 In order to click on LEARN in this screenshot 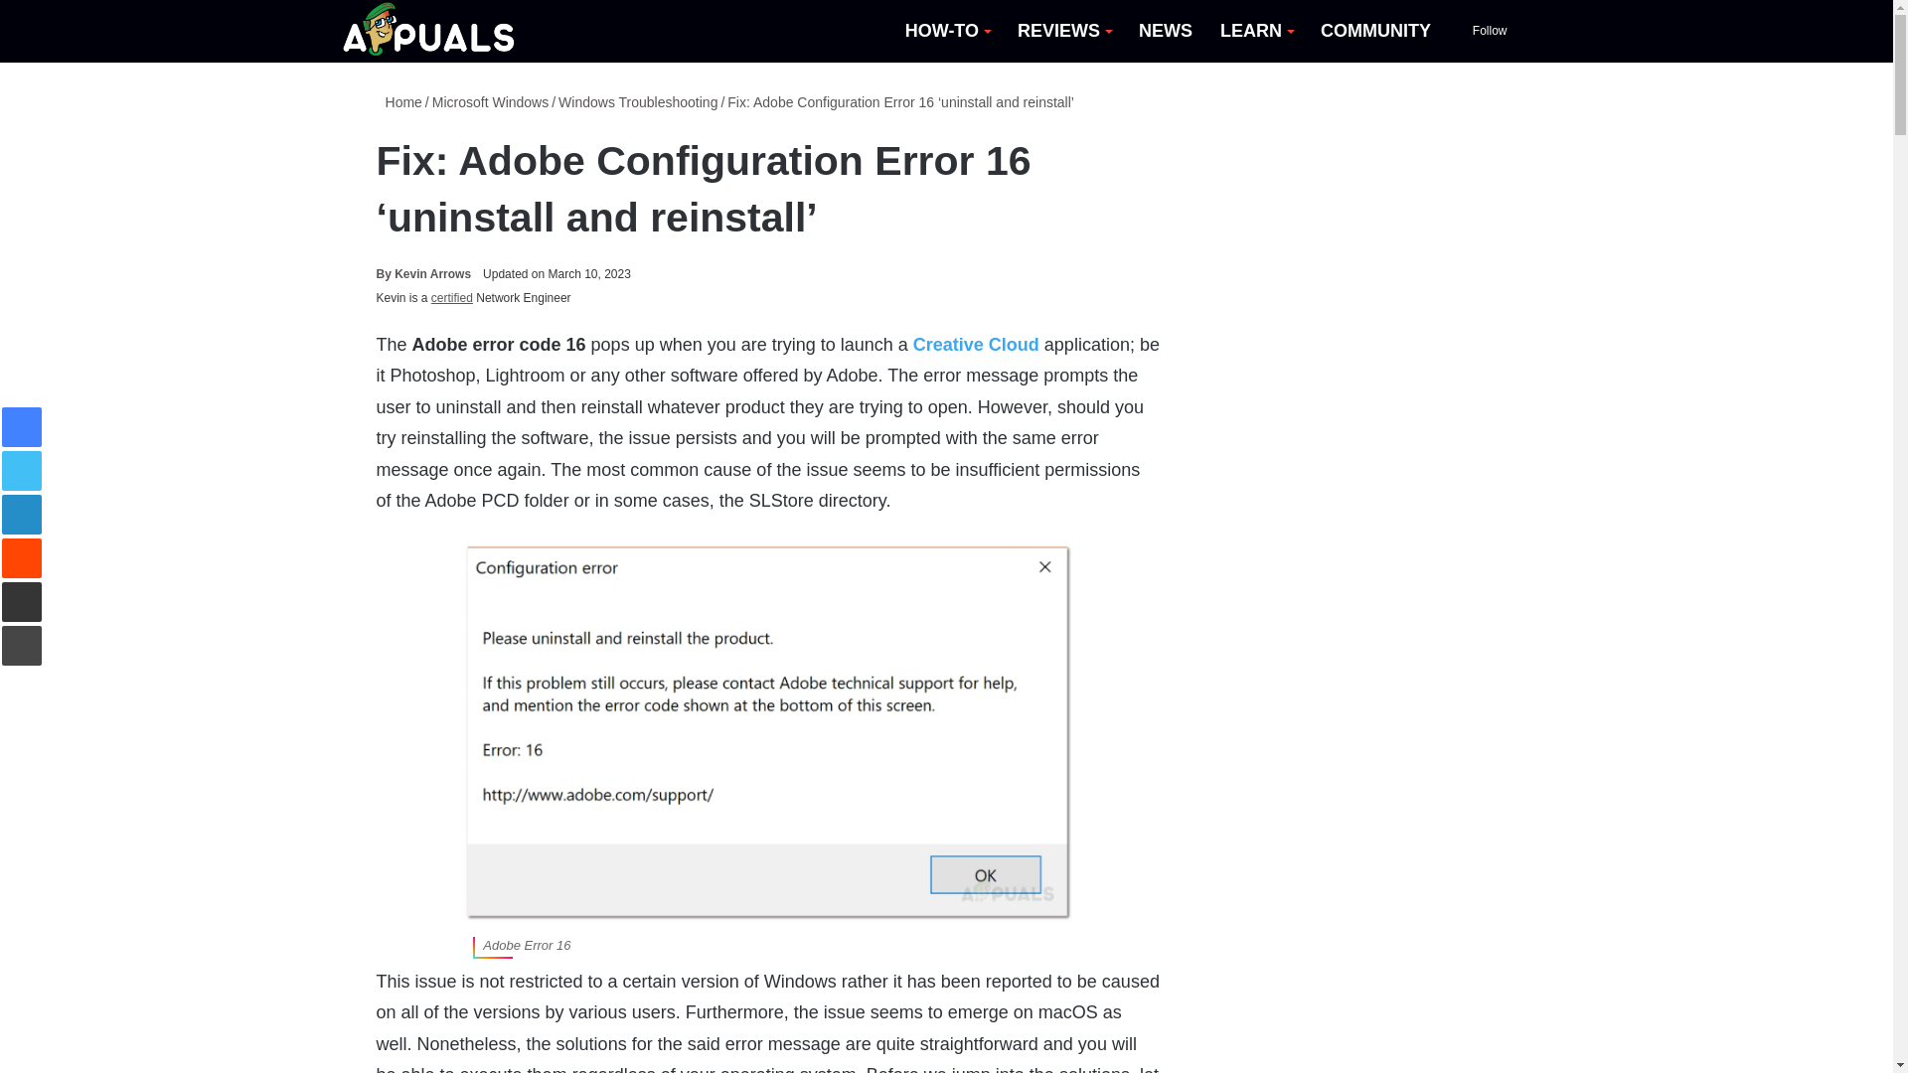, I will do `click(1256, 31)`.